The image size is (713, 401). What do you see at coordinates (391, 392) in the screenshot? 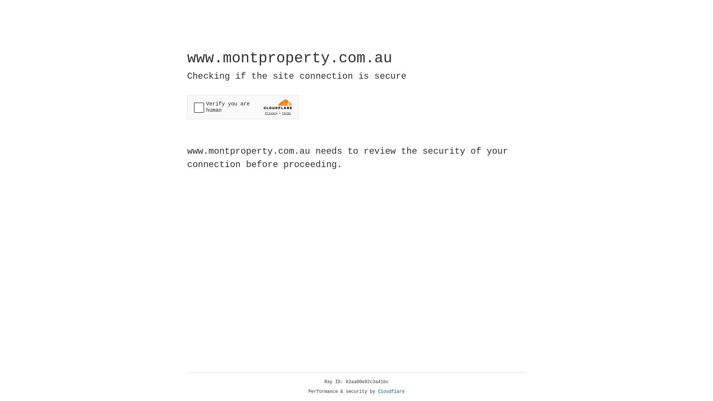
I see `Cloudflare` at bounding box center [391, 392].